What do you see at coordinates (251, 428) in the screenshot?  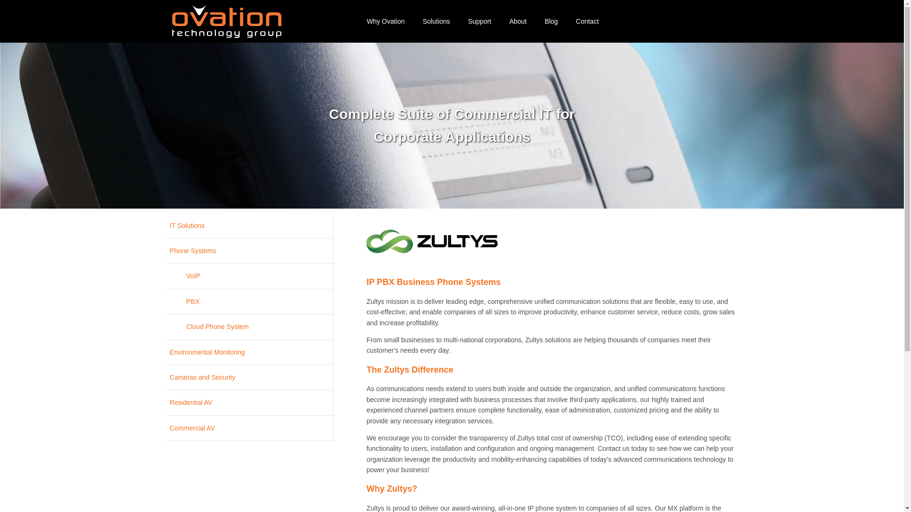 I see `Commercial AV` at bounding box center [251, 428].